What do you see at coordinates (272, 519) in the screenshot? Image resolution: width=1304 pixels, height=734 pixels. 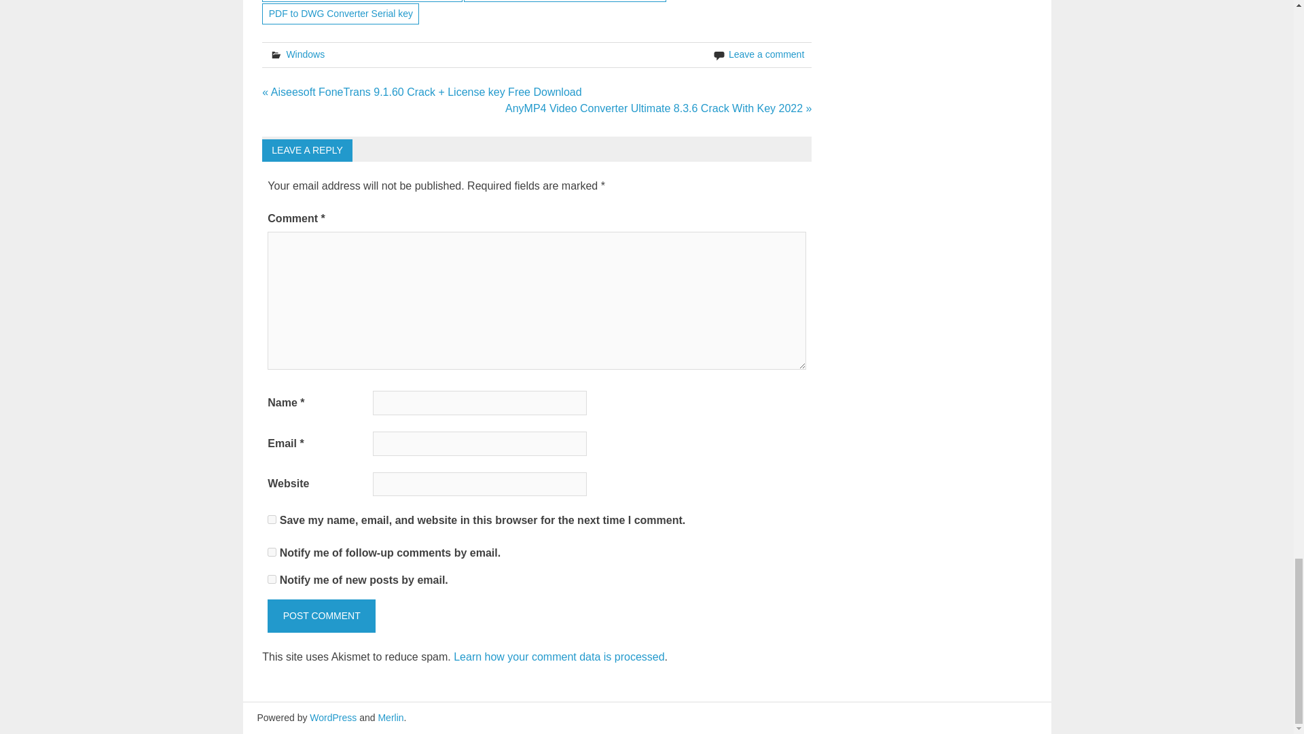 I see `yes` at bounding box center [272, 519].